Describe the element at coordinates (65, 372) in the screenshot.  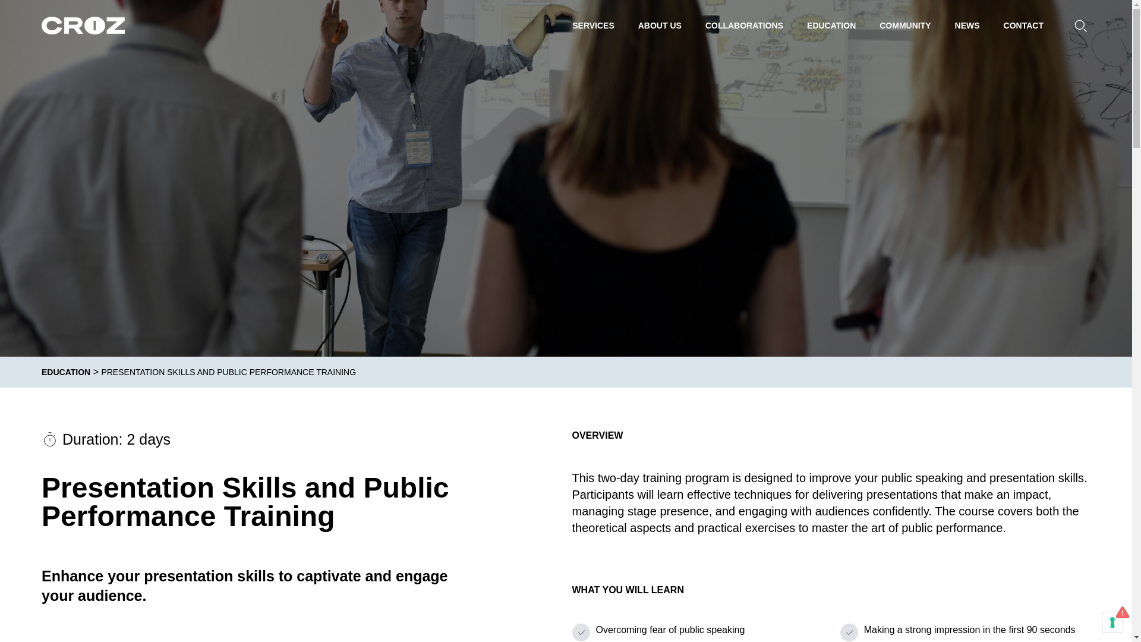
I see `EDUCATION` at that location.